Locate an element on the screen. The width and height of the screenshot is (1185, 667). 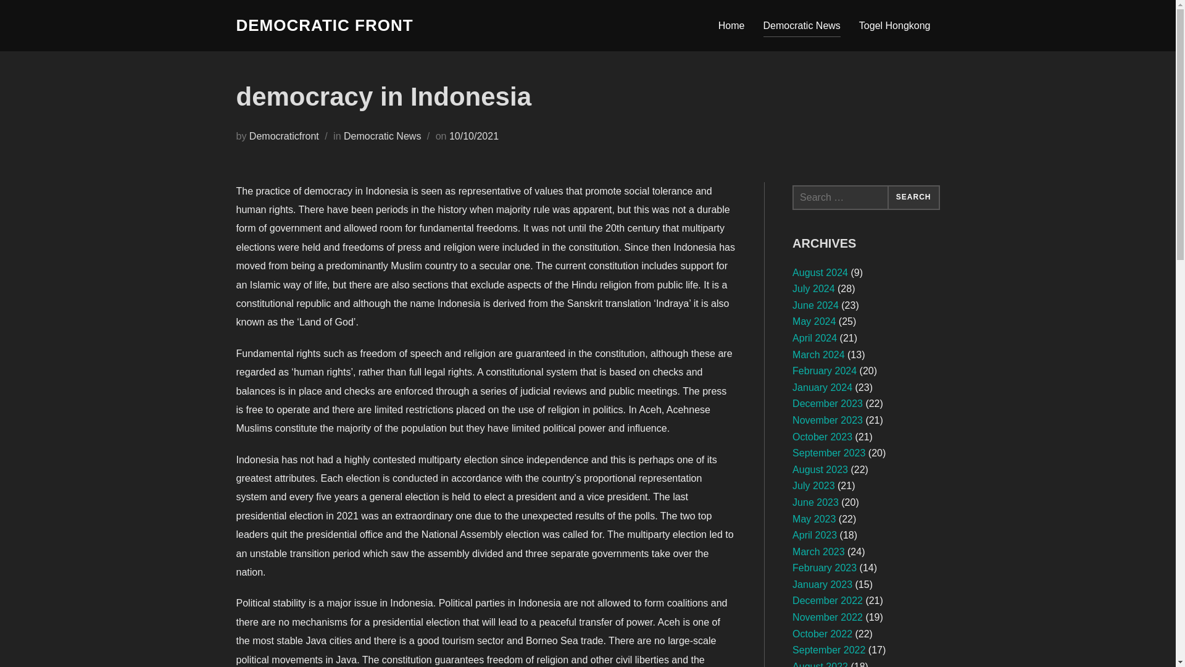
April 2024 is located at coordinates (815, 338).